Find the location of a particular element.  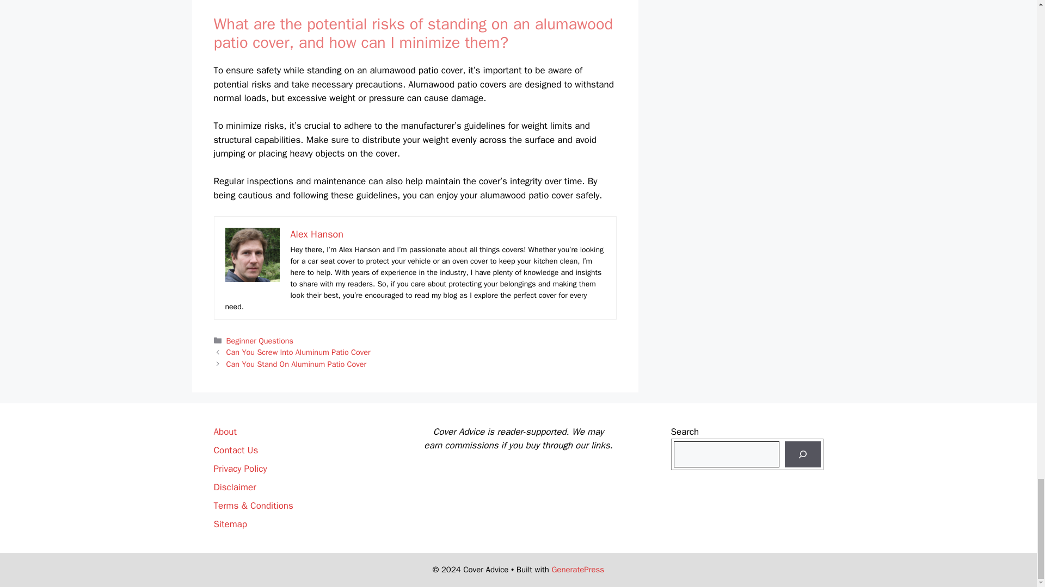

Can You Screw Into Aluminum Patio Cover is located at coordinates (298, 352).